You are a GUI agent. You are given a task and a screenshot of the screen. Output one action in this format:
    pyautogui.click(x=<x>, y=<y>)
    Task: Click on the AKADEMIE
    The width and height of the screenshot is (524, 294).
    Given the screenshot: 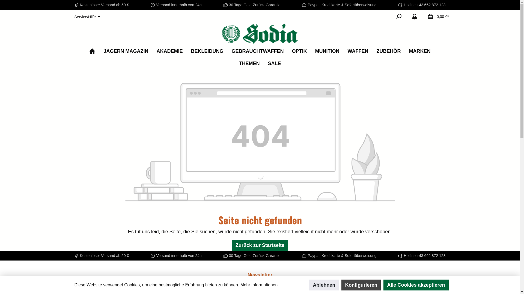 What is the action you would take?
    pyautogui.click(x=169, y=51)
    